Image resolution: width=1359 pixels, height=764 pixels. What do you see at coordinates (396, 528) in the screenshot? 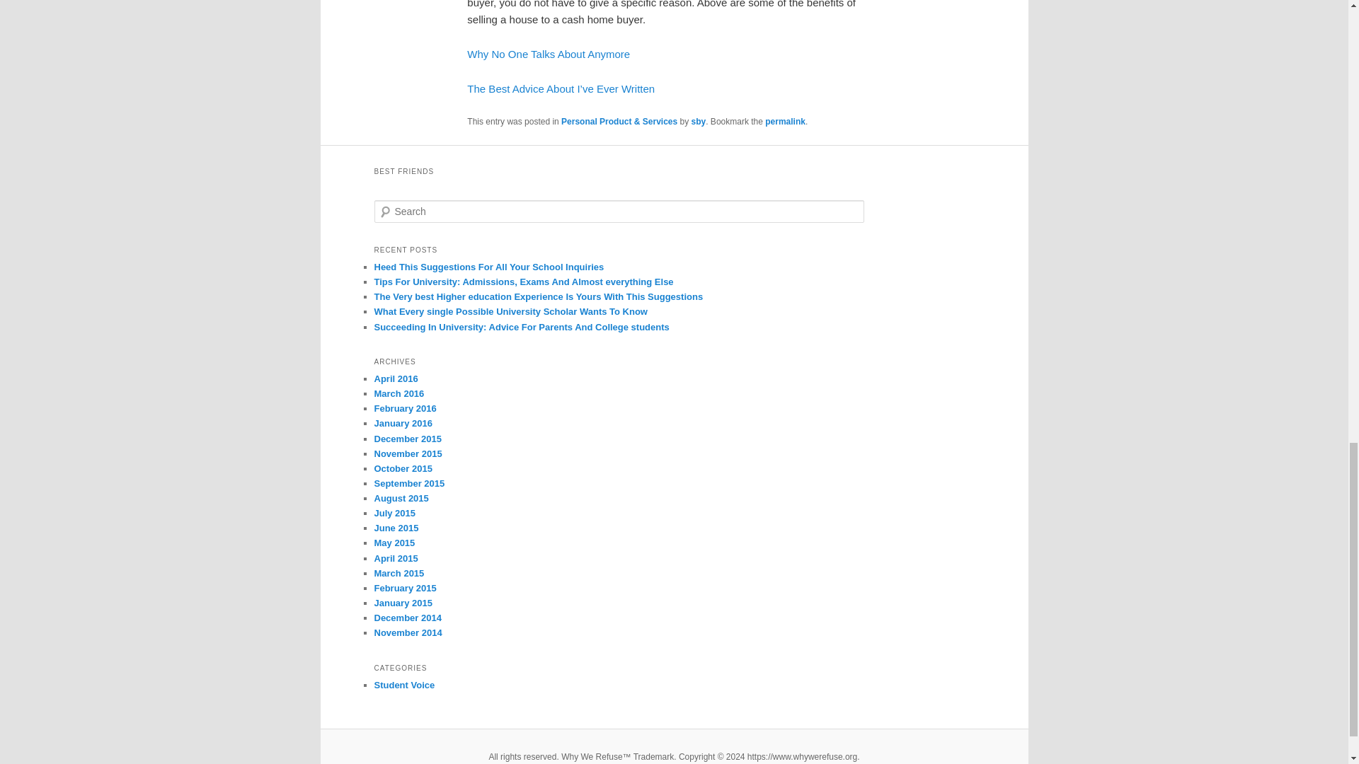
I see `June 2015` at bounding box center [396, 528].